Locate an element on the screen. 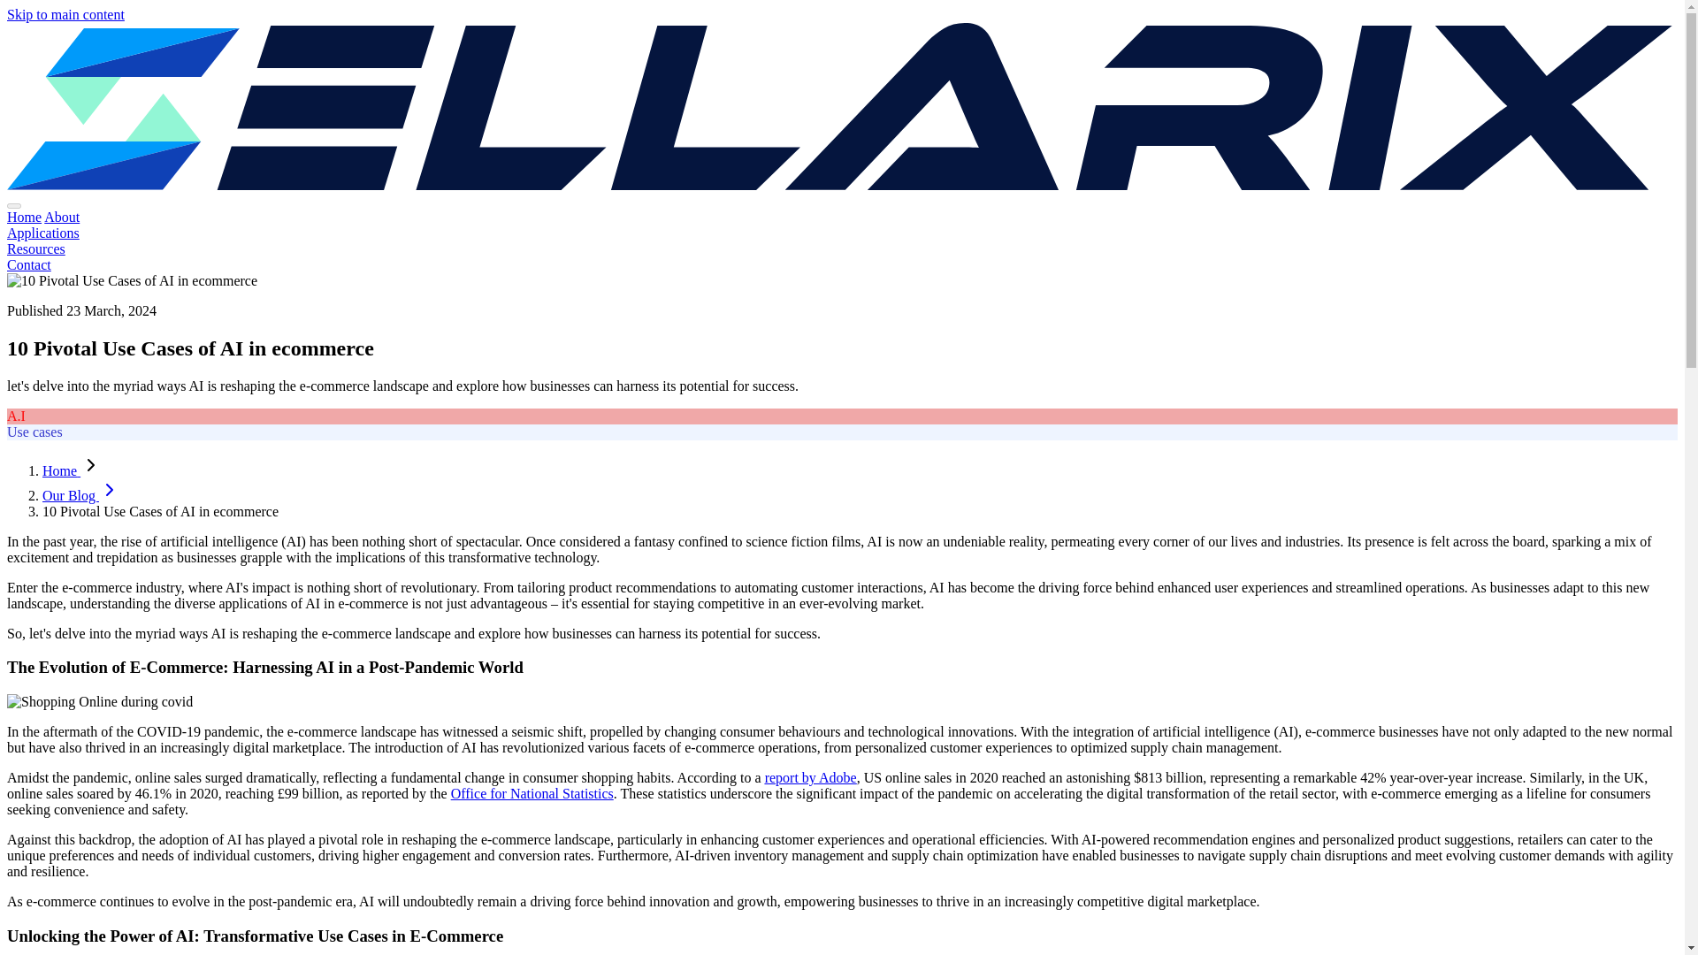 The height and width of the screenshot is (955, 1698). Sellarix - About Us is located at coordinates (62, 216).